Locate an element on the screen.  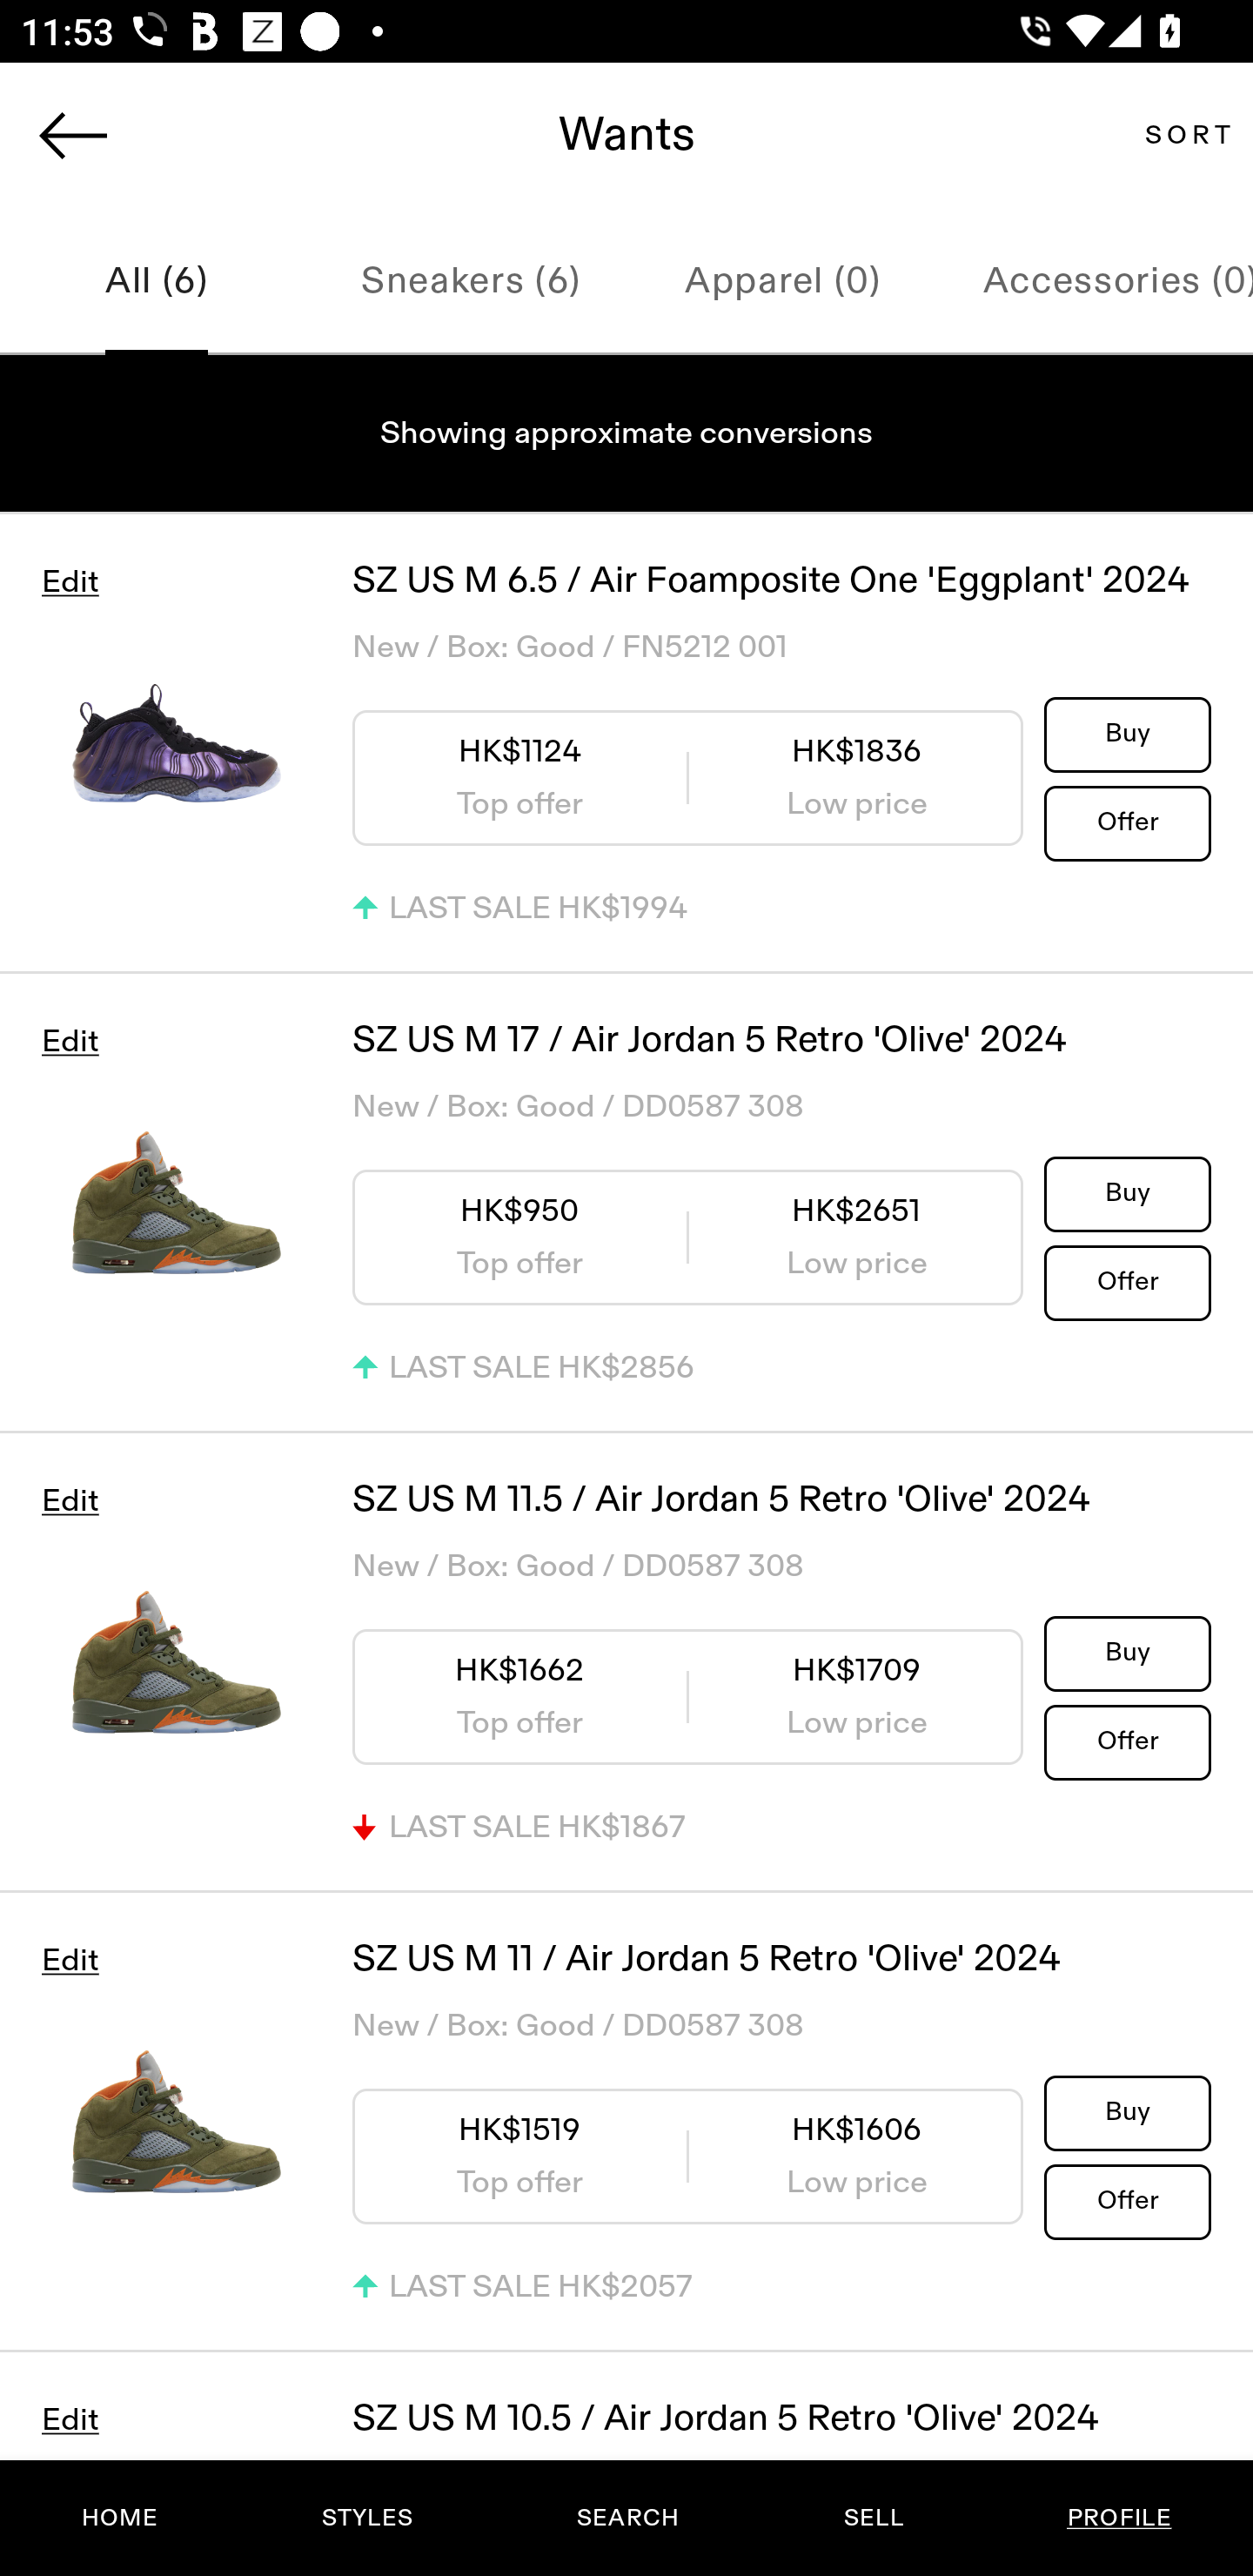
Accessories (0) is located at coordinates (1096, 282).